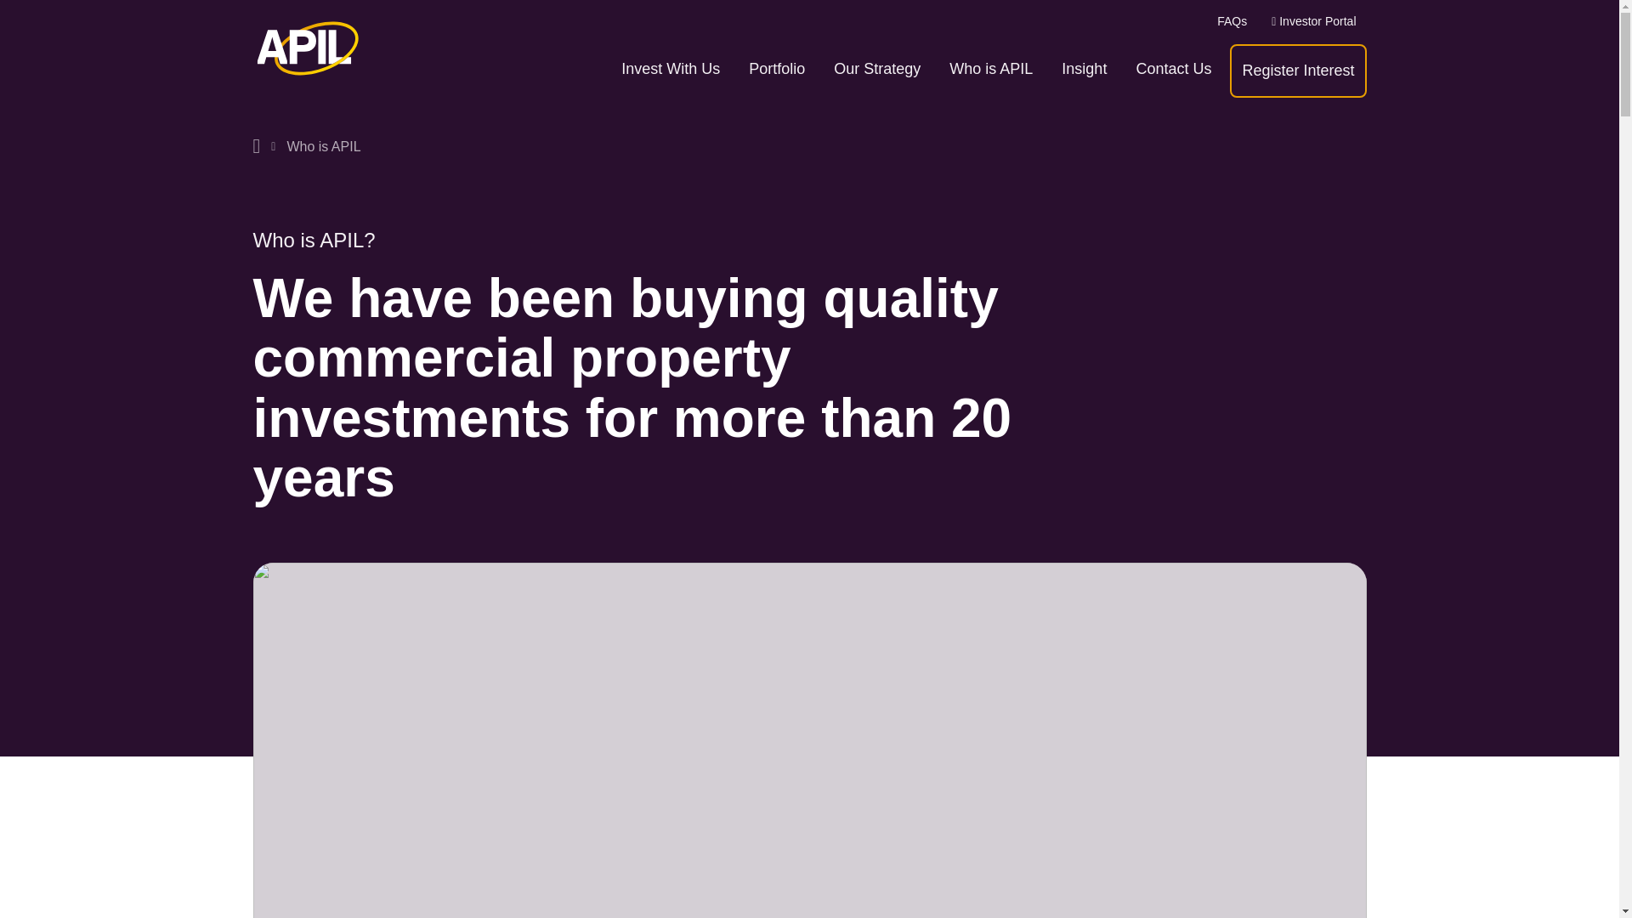  Describe the element at coordinates (1083, 69) in the screenshot. I see `Insight` at that location.